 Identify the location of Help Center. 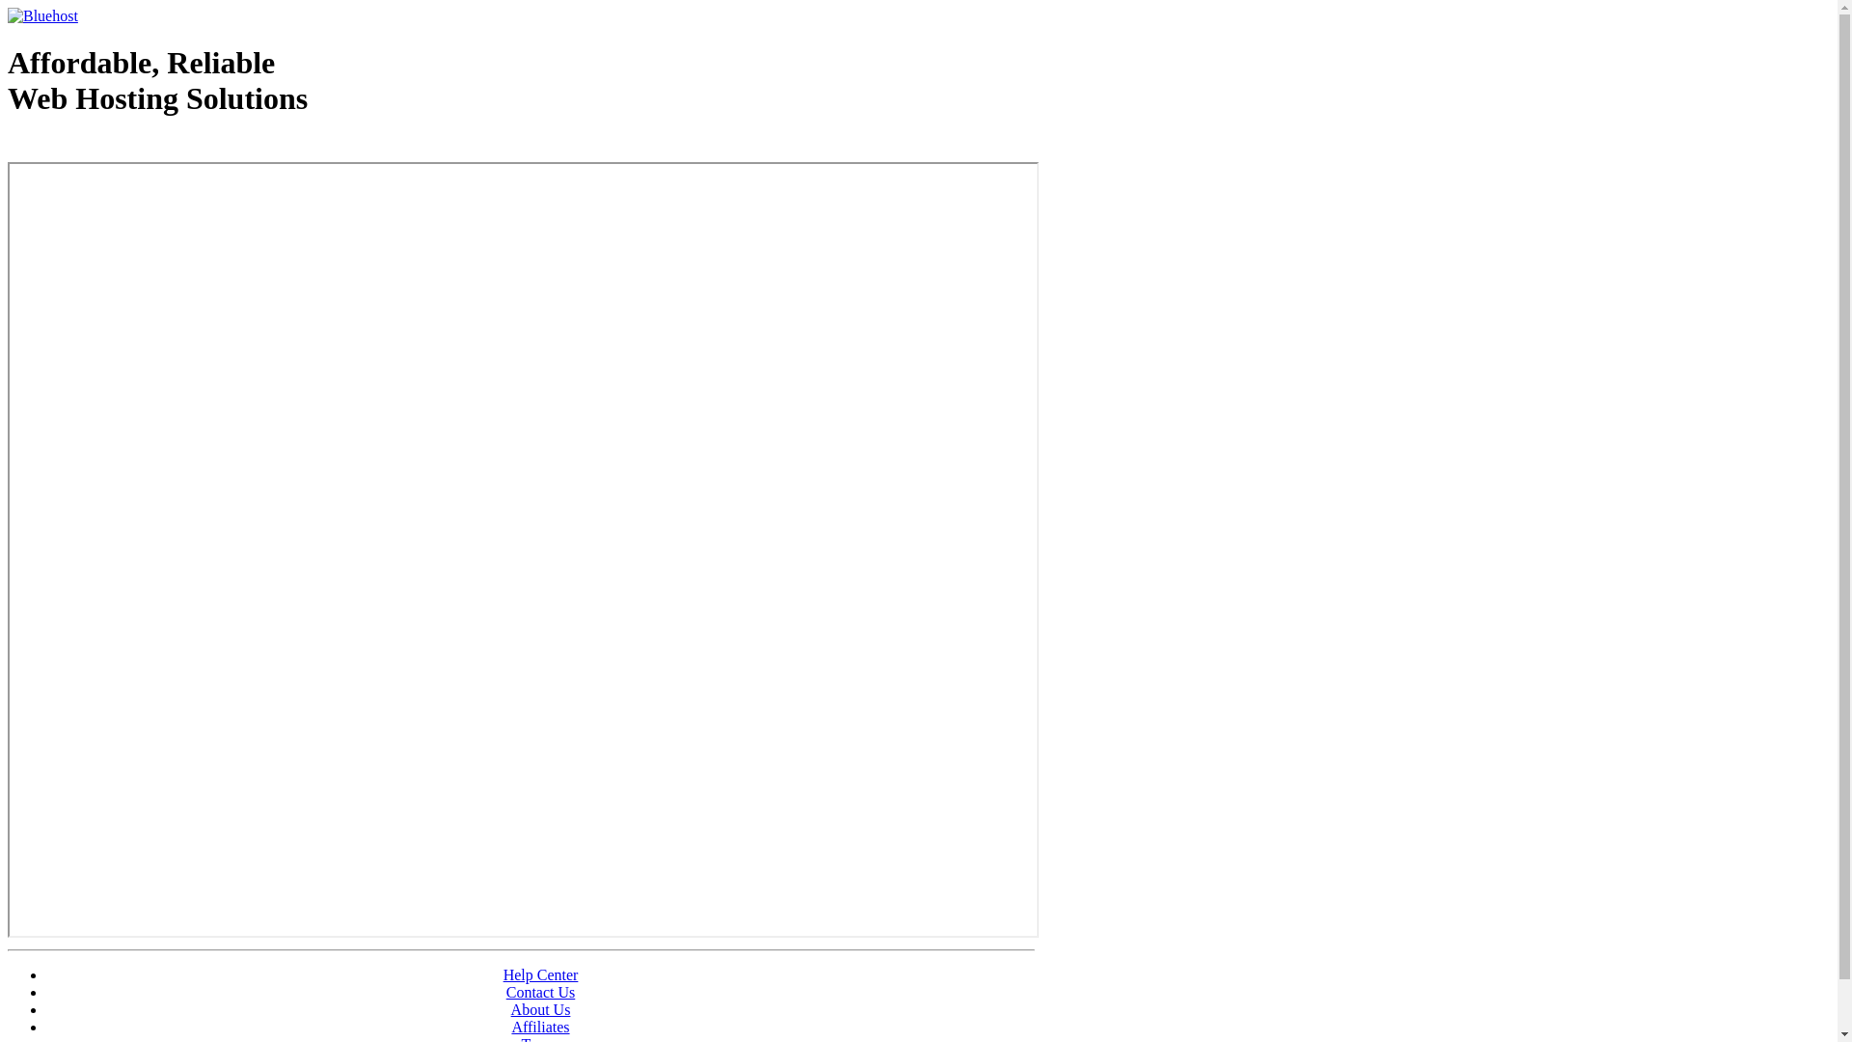
(541, 974).